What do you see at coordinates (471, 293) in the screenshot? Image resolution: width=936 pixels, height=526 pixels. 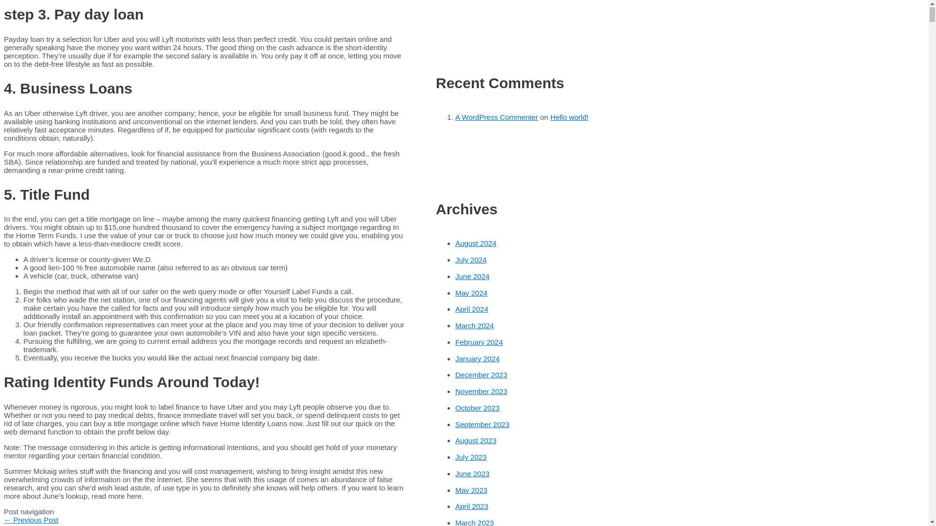 I see `May 2024` at bounding box center [471, 293].